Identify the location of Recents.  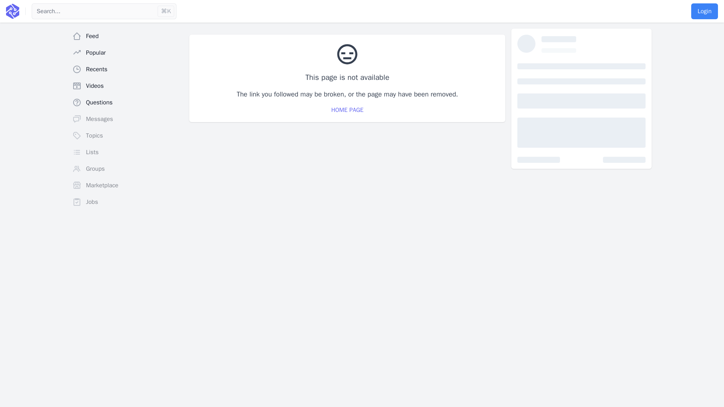
(127, 69).